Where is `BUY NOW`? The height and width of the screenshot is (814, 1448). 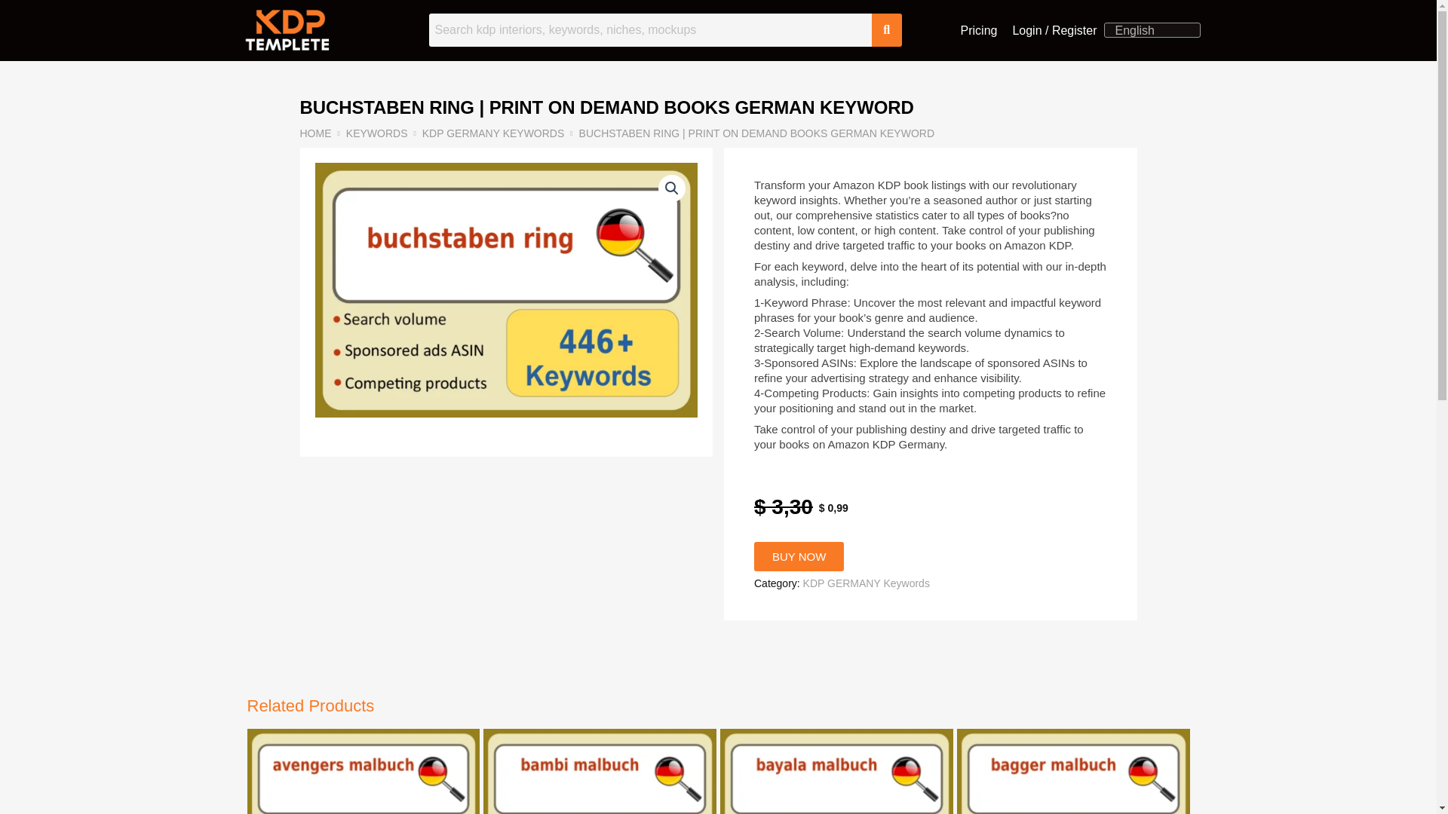 BUY NOW is located at coordinates (799, 556).